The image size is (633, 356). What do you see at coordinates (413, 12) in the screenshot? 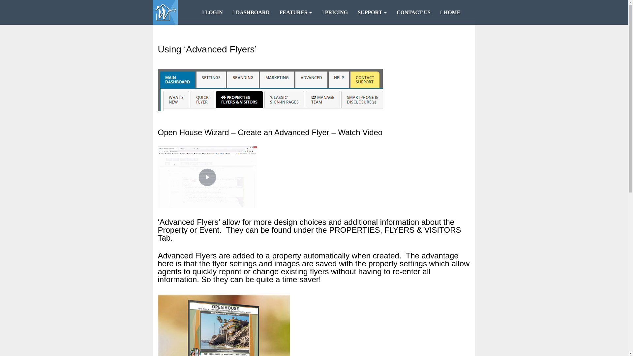
I see `Contact Us` at bounding box center [413, 12].